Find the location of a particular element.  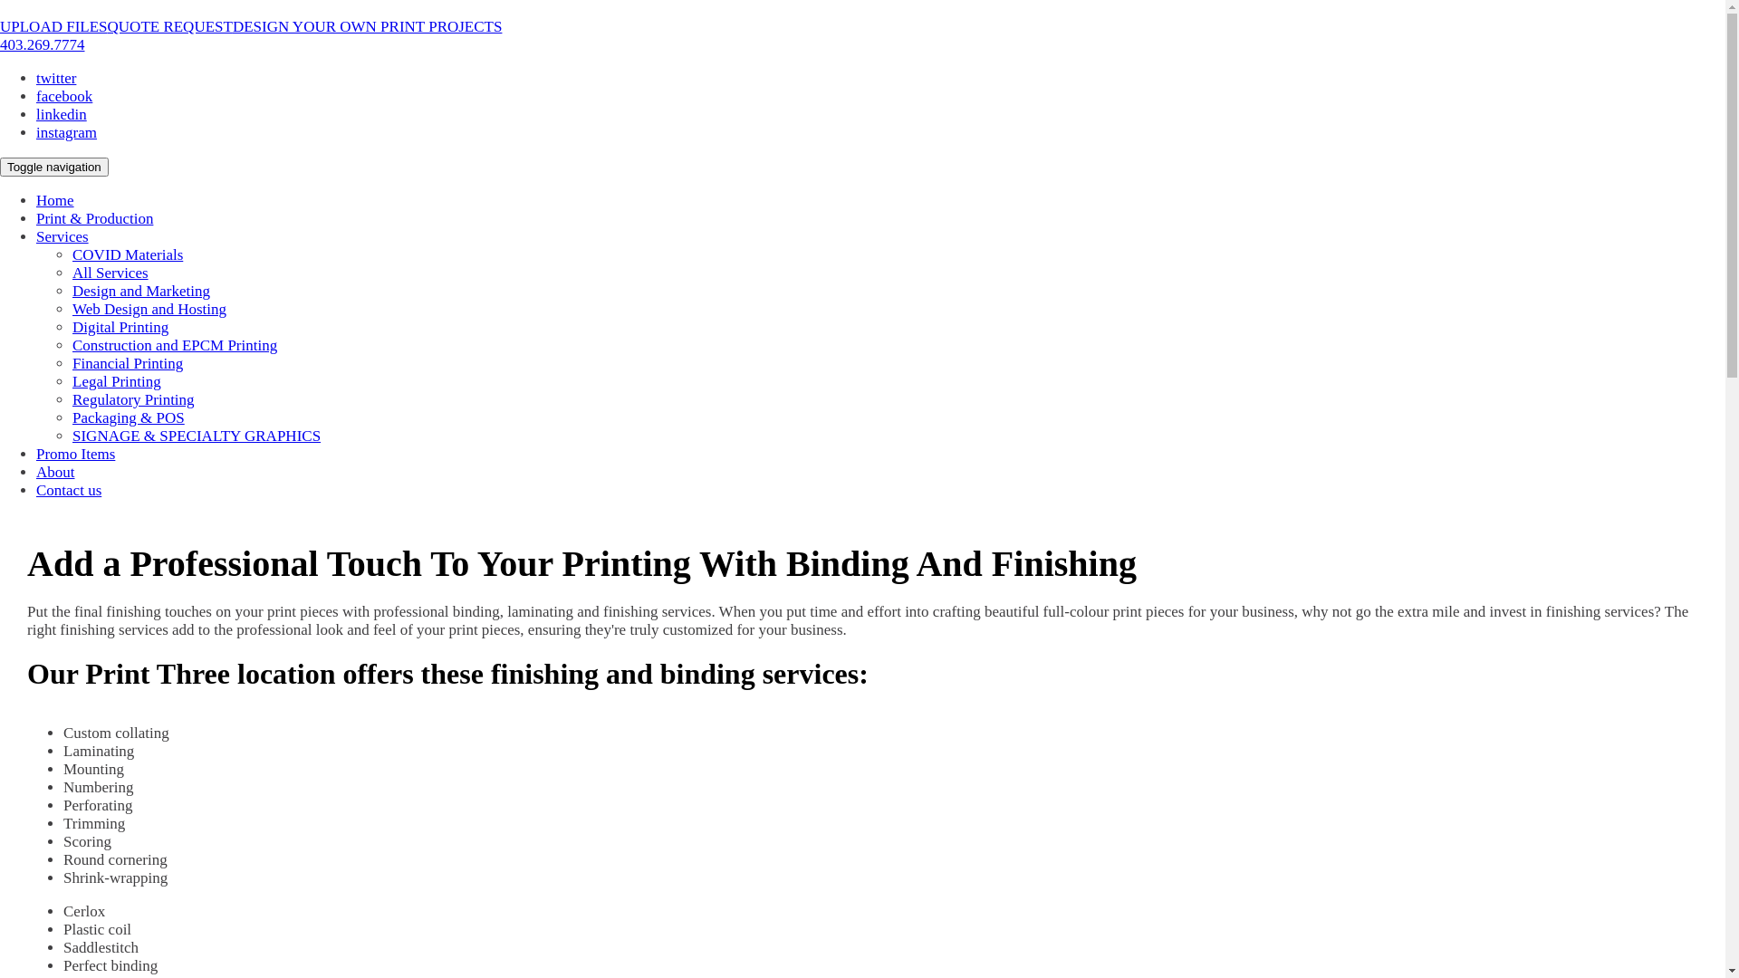

Construction and EPCM Printing is located at coordinates (175, 346).